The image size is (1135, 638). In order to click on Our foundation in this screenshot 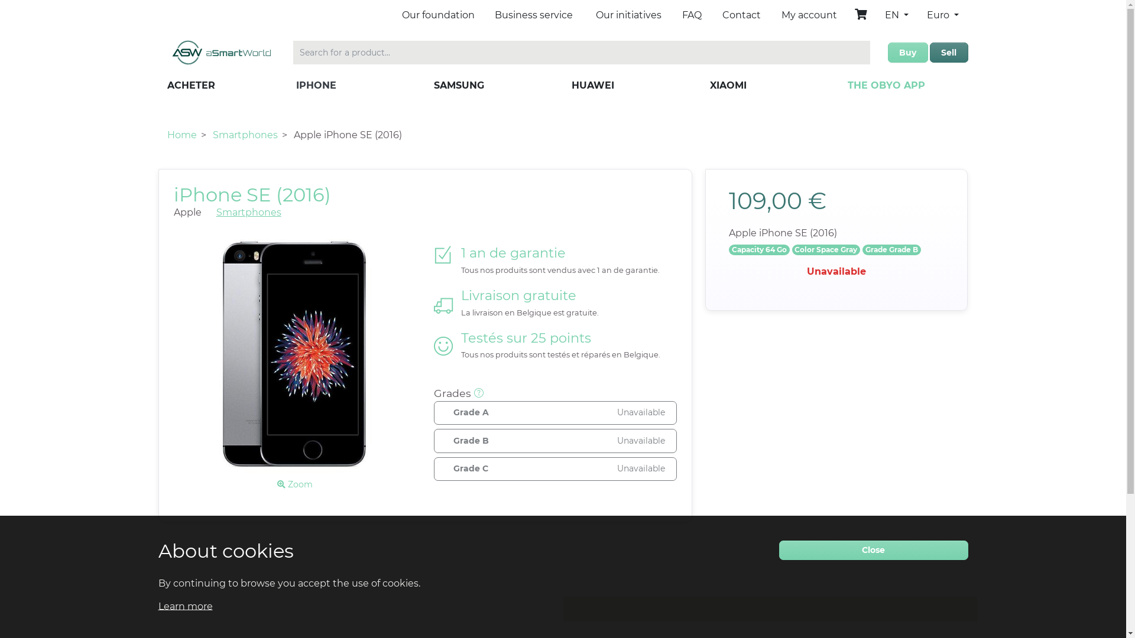, I will do `click(439, 15)`.